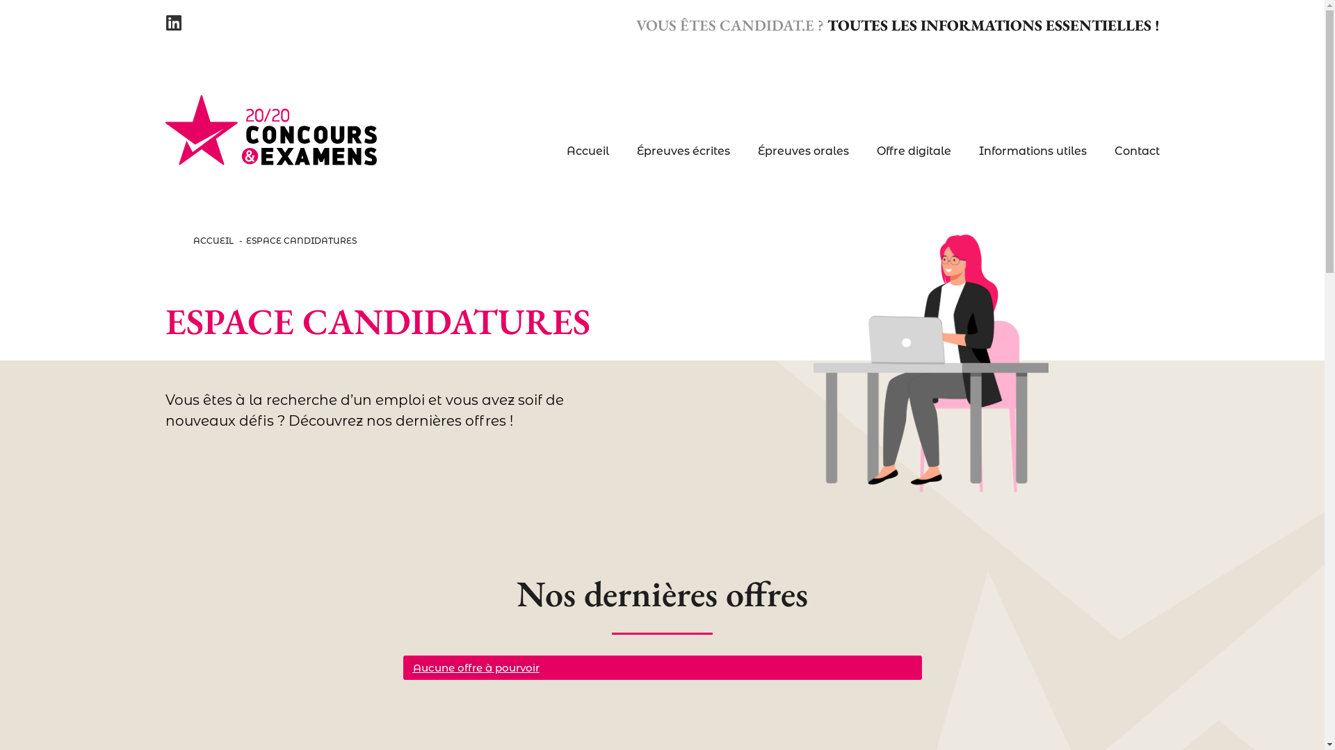 The width and height of the screenshot is (1335, 750). I want to click on TOUTES LES INFORMATIONS ESSENTIELLES !, so click(994, 25).